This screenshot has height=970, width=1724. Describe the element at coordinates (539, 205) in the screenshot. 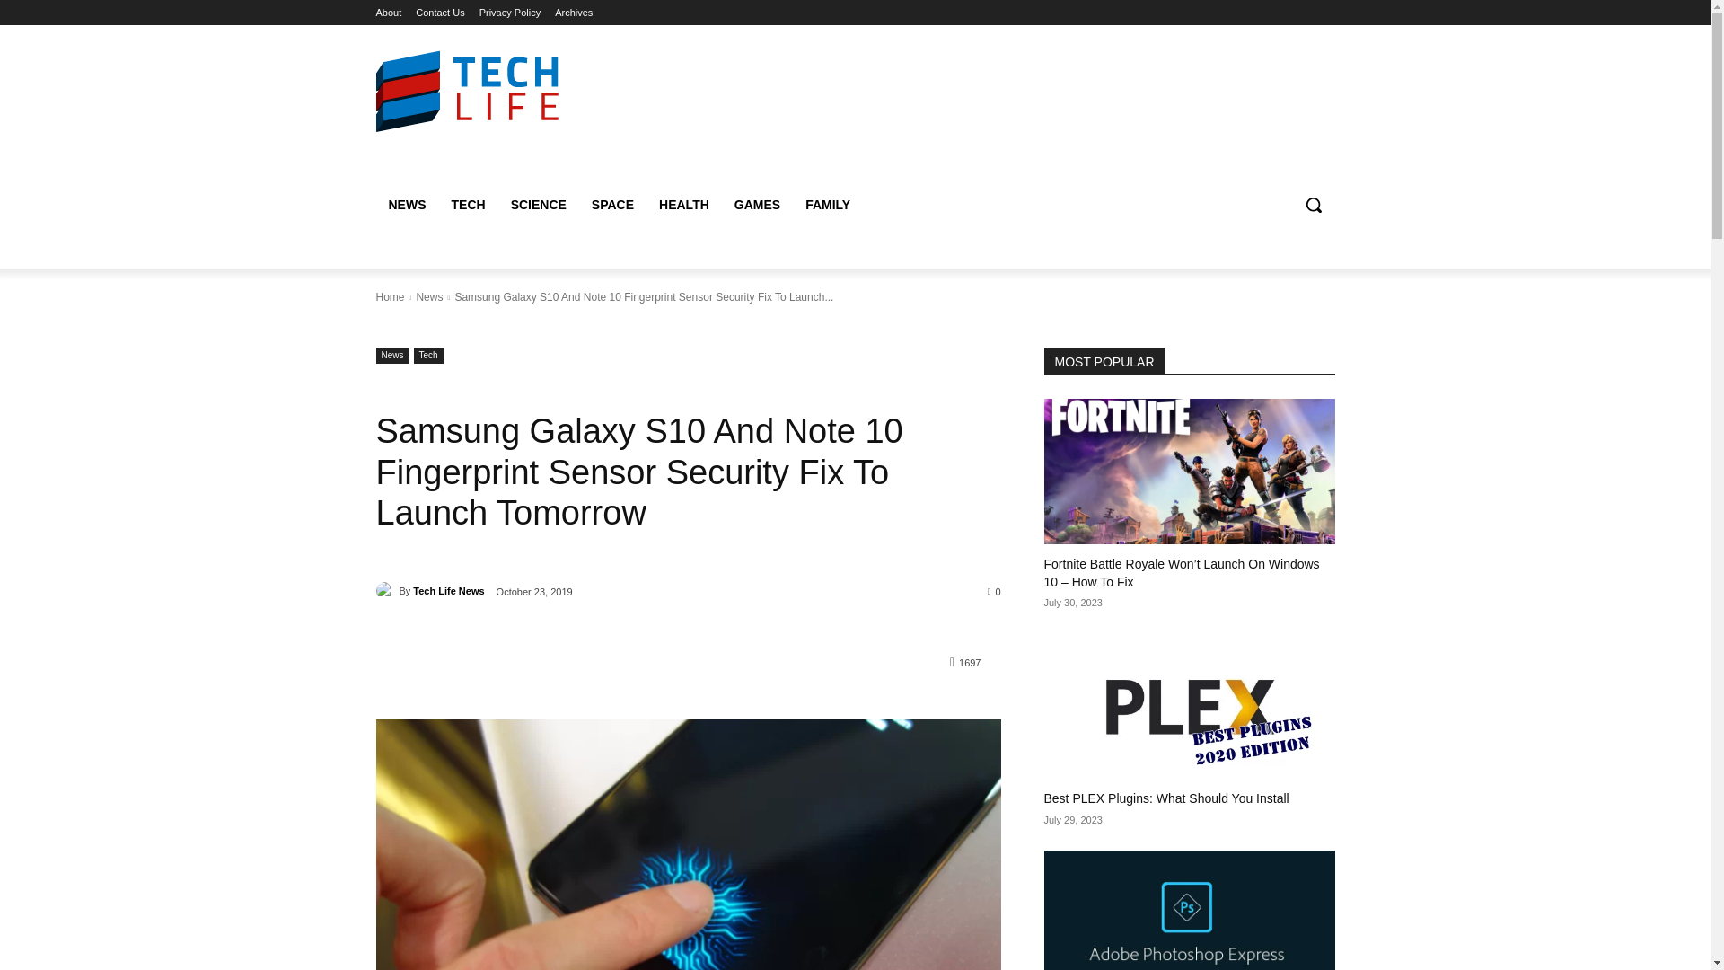

I see `SCIENCE` at that location.